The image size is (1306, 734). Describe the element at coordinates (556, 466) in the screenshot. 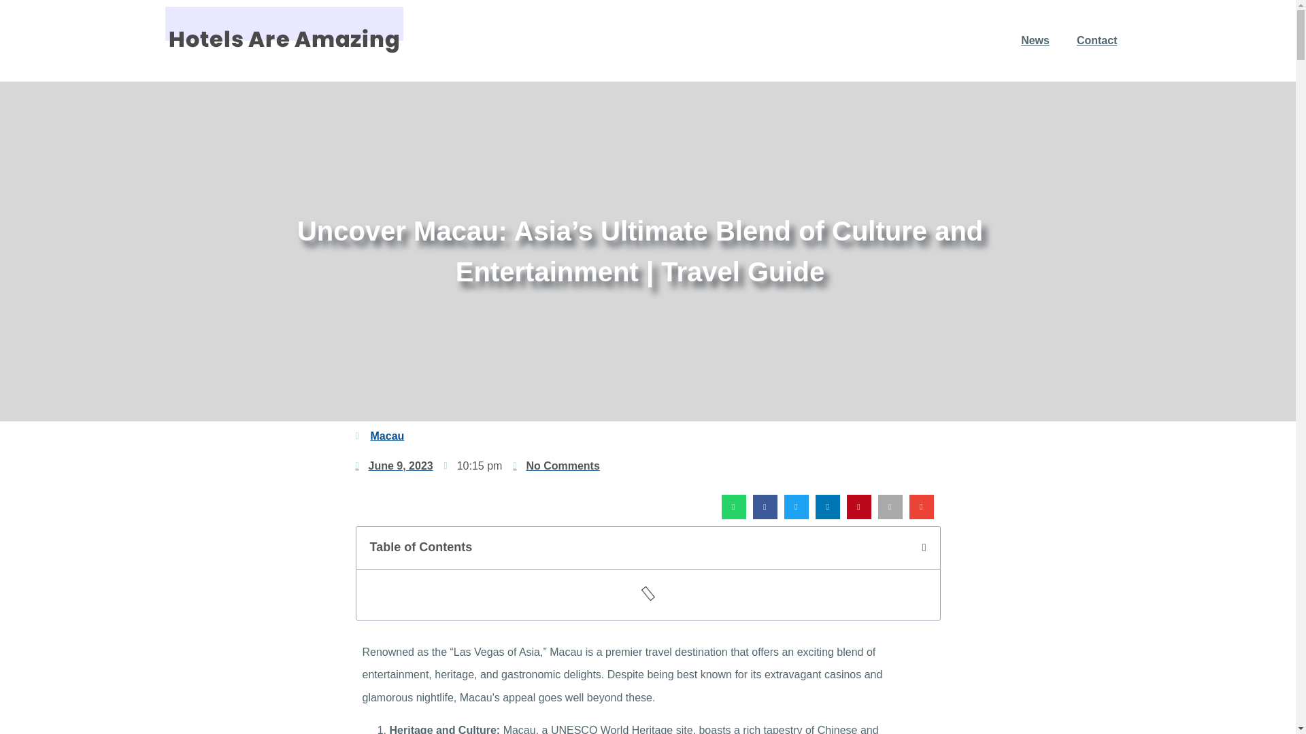

I see `No Comments` at that location.